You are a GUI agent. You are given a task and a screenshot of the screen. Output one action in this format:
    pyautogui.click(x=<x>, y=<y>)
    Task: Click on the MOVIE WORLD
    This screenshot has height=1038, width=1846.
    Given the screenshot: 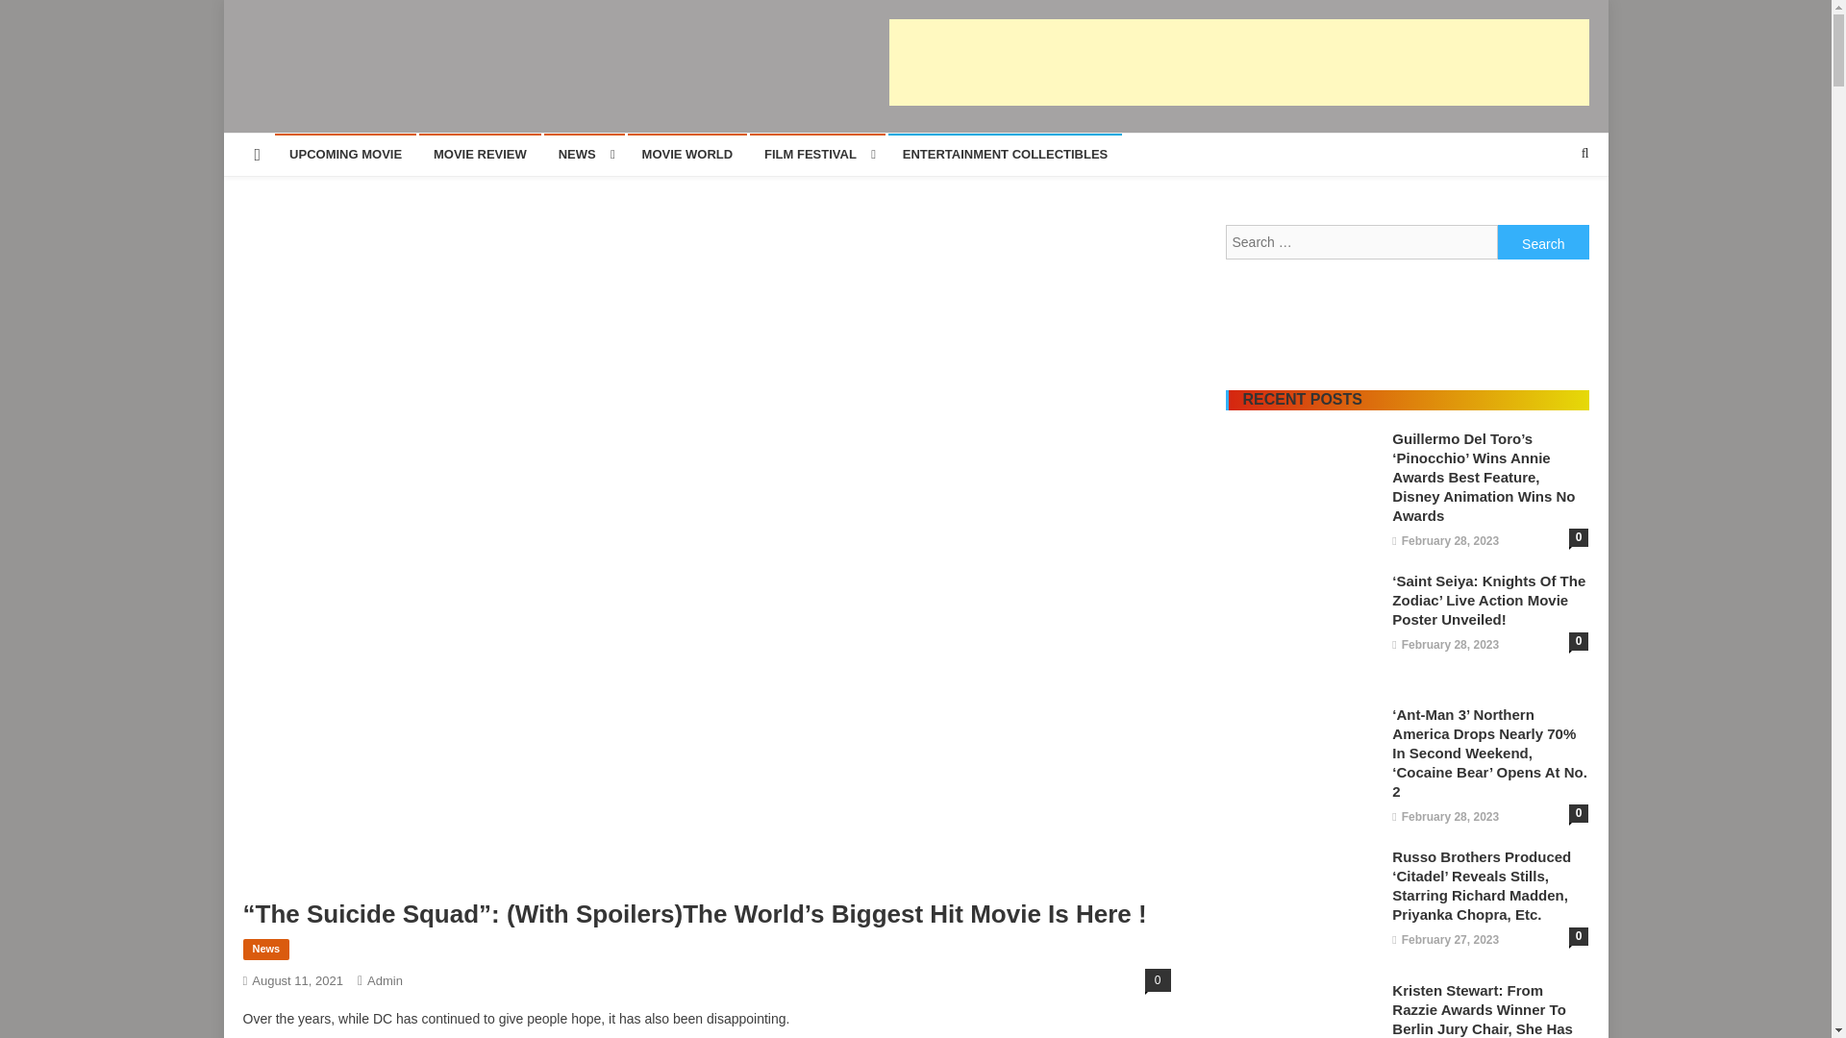 What is the action you would take?
    pyautogui.click(x=686, y=154)
    